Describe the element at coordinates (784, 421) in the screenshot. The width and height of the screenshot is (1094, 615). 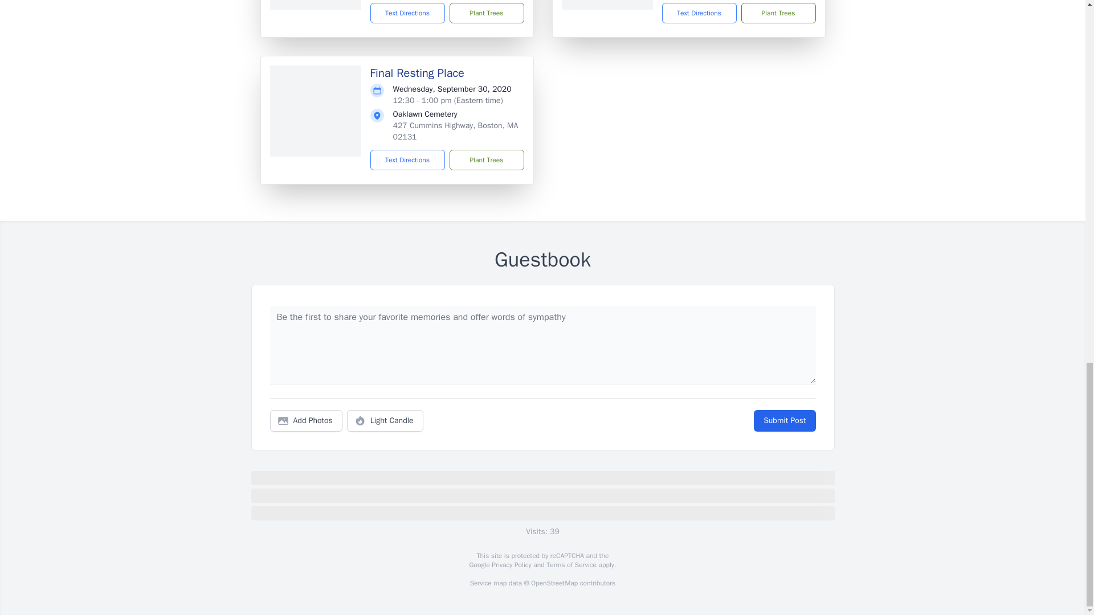
I see `Submit Post` at that location.